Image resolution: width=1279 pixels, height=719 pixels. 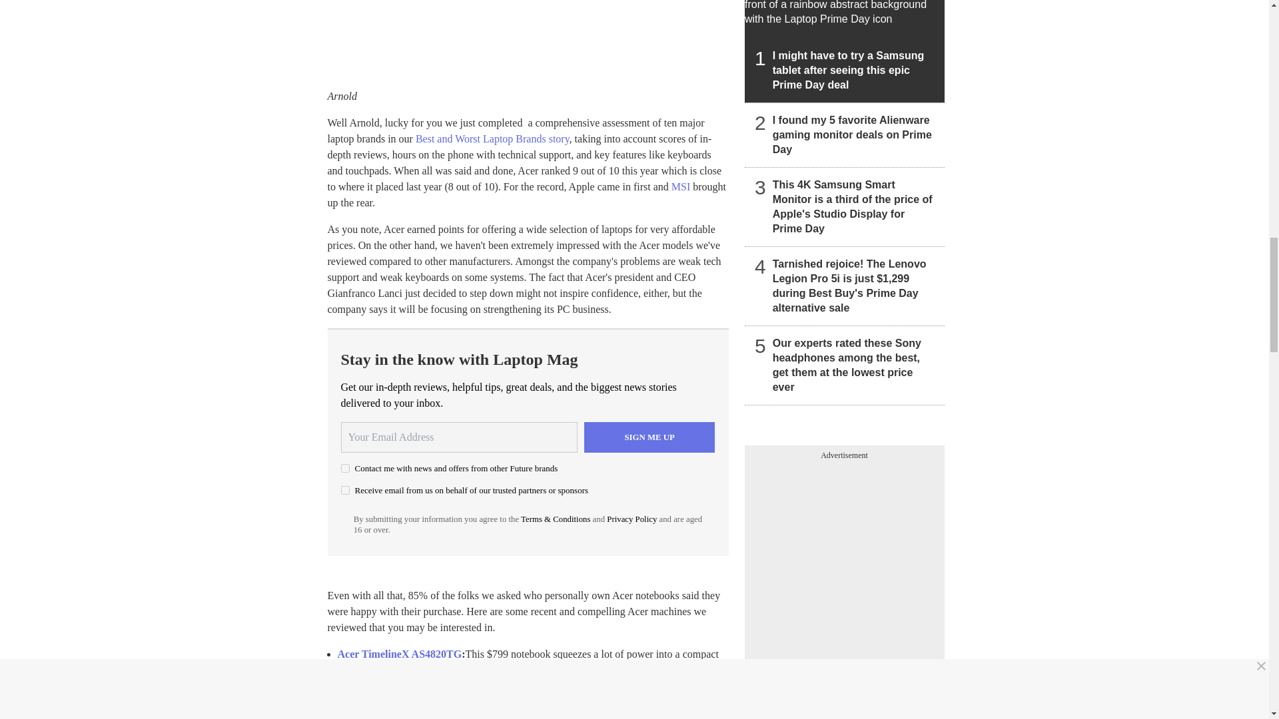 I want to click on on, so click(x=345, y=467).